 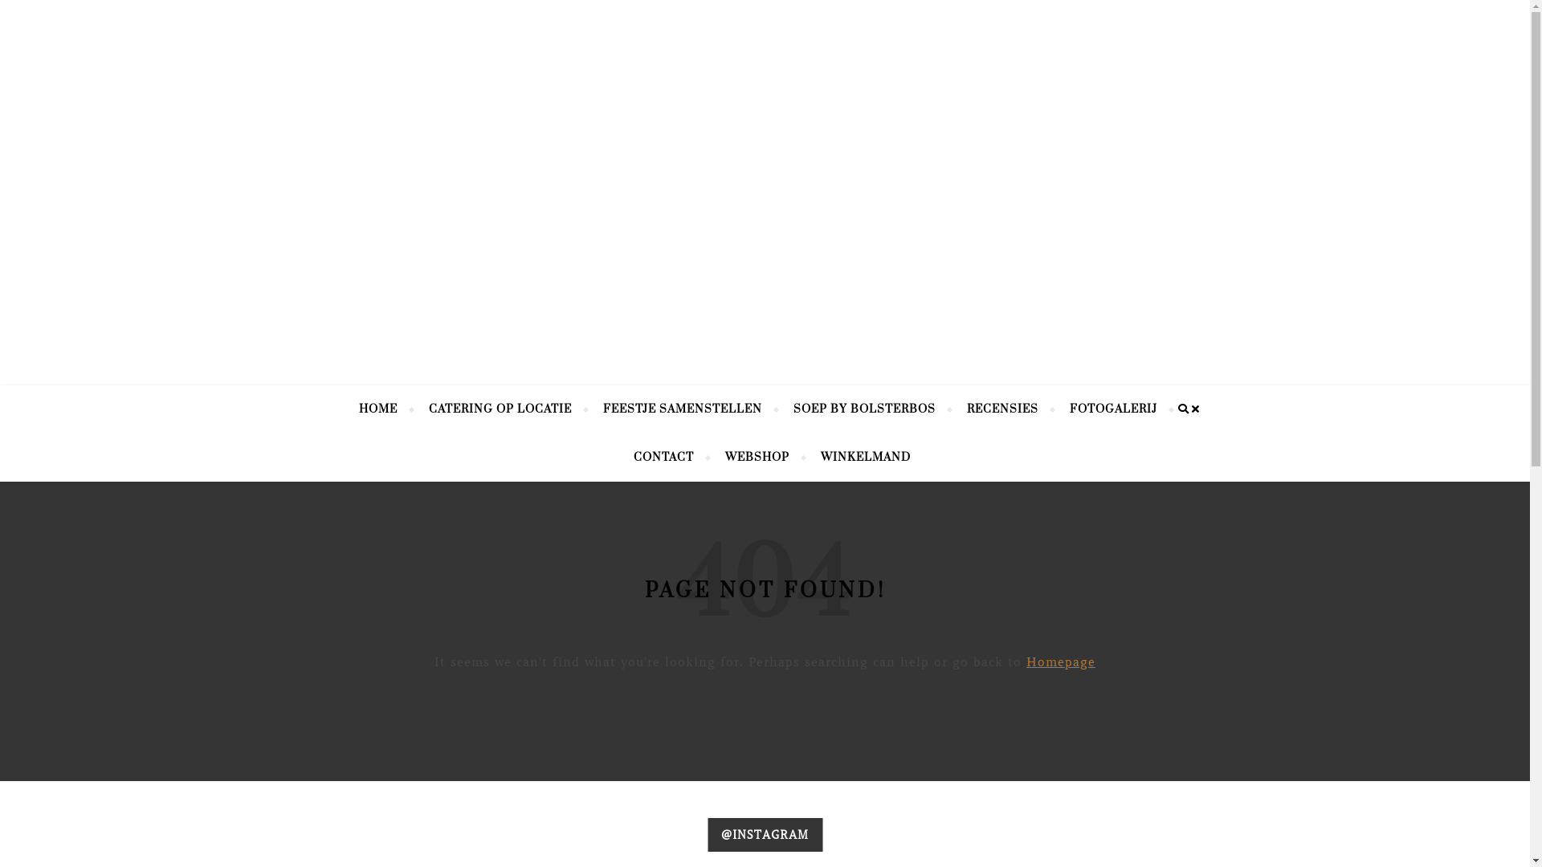 I want to click on SOEP BY BOLSTERBOS, so click(x=864, y=409).